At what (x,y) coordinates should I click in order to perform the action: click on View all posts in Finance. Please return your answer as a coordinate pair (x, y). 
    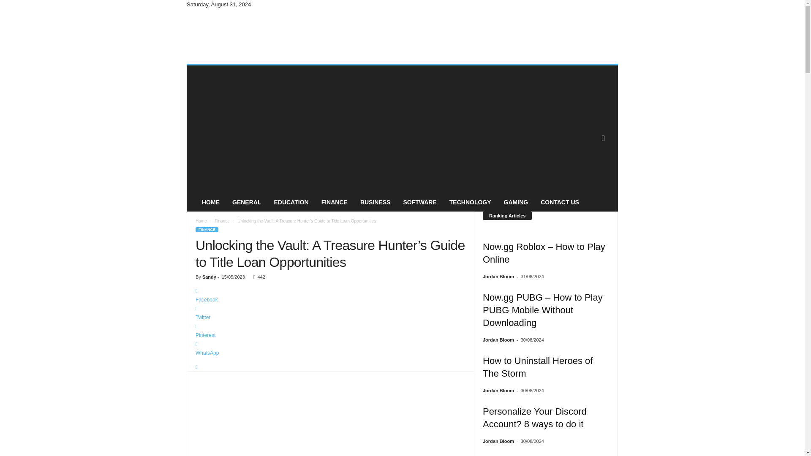
    Looking at the image, I should click on (222, 221).